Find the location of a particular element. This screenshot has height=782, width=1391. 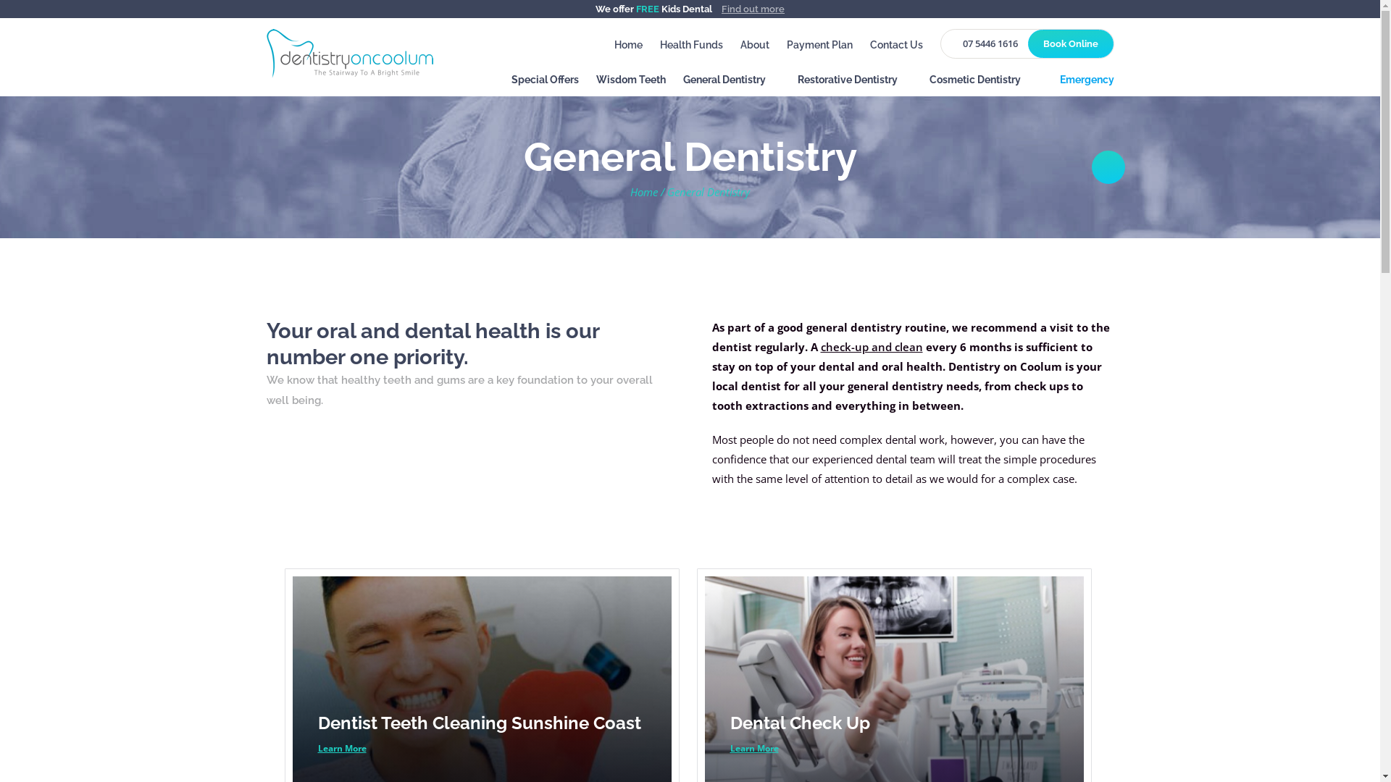

Book Online is located at coordinates (1070, 43).